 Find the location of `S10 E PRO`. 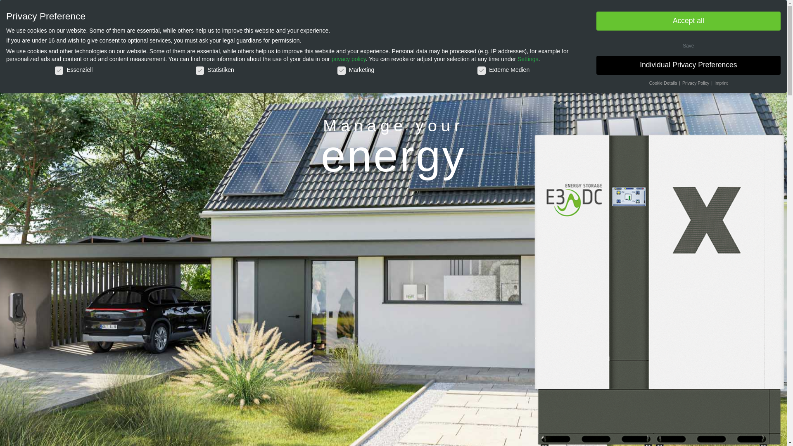

S10 E PRO is located at coordinates (339, 22).